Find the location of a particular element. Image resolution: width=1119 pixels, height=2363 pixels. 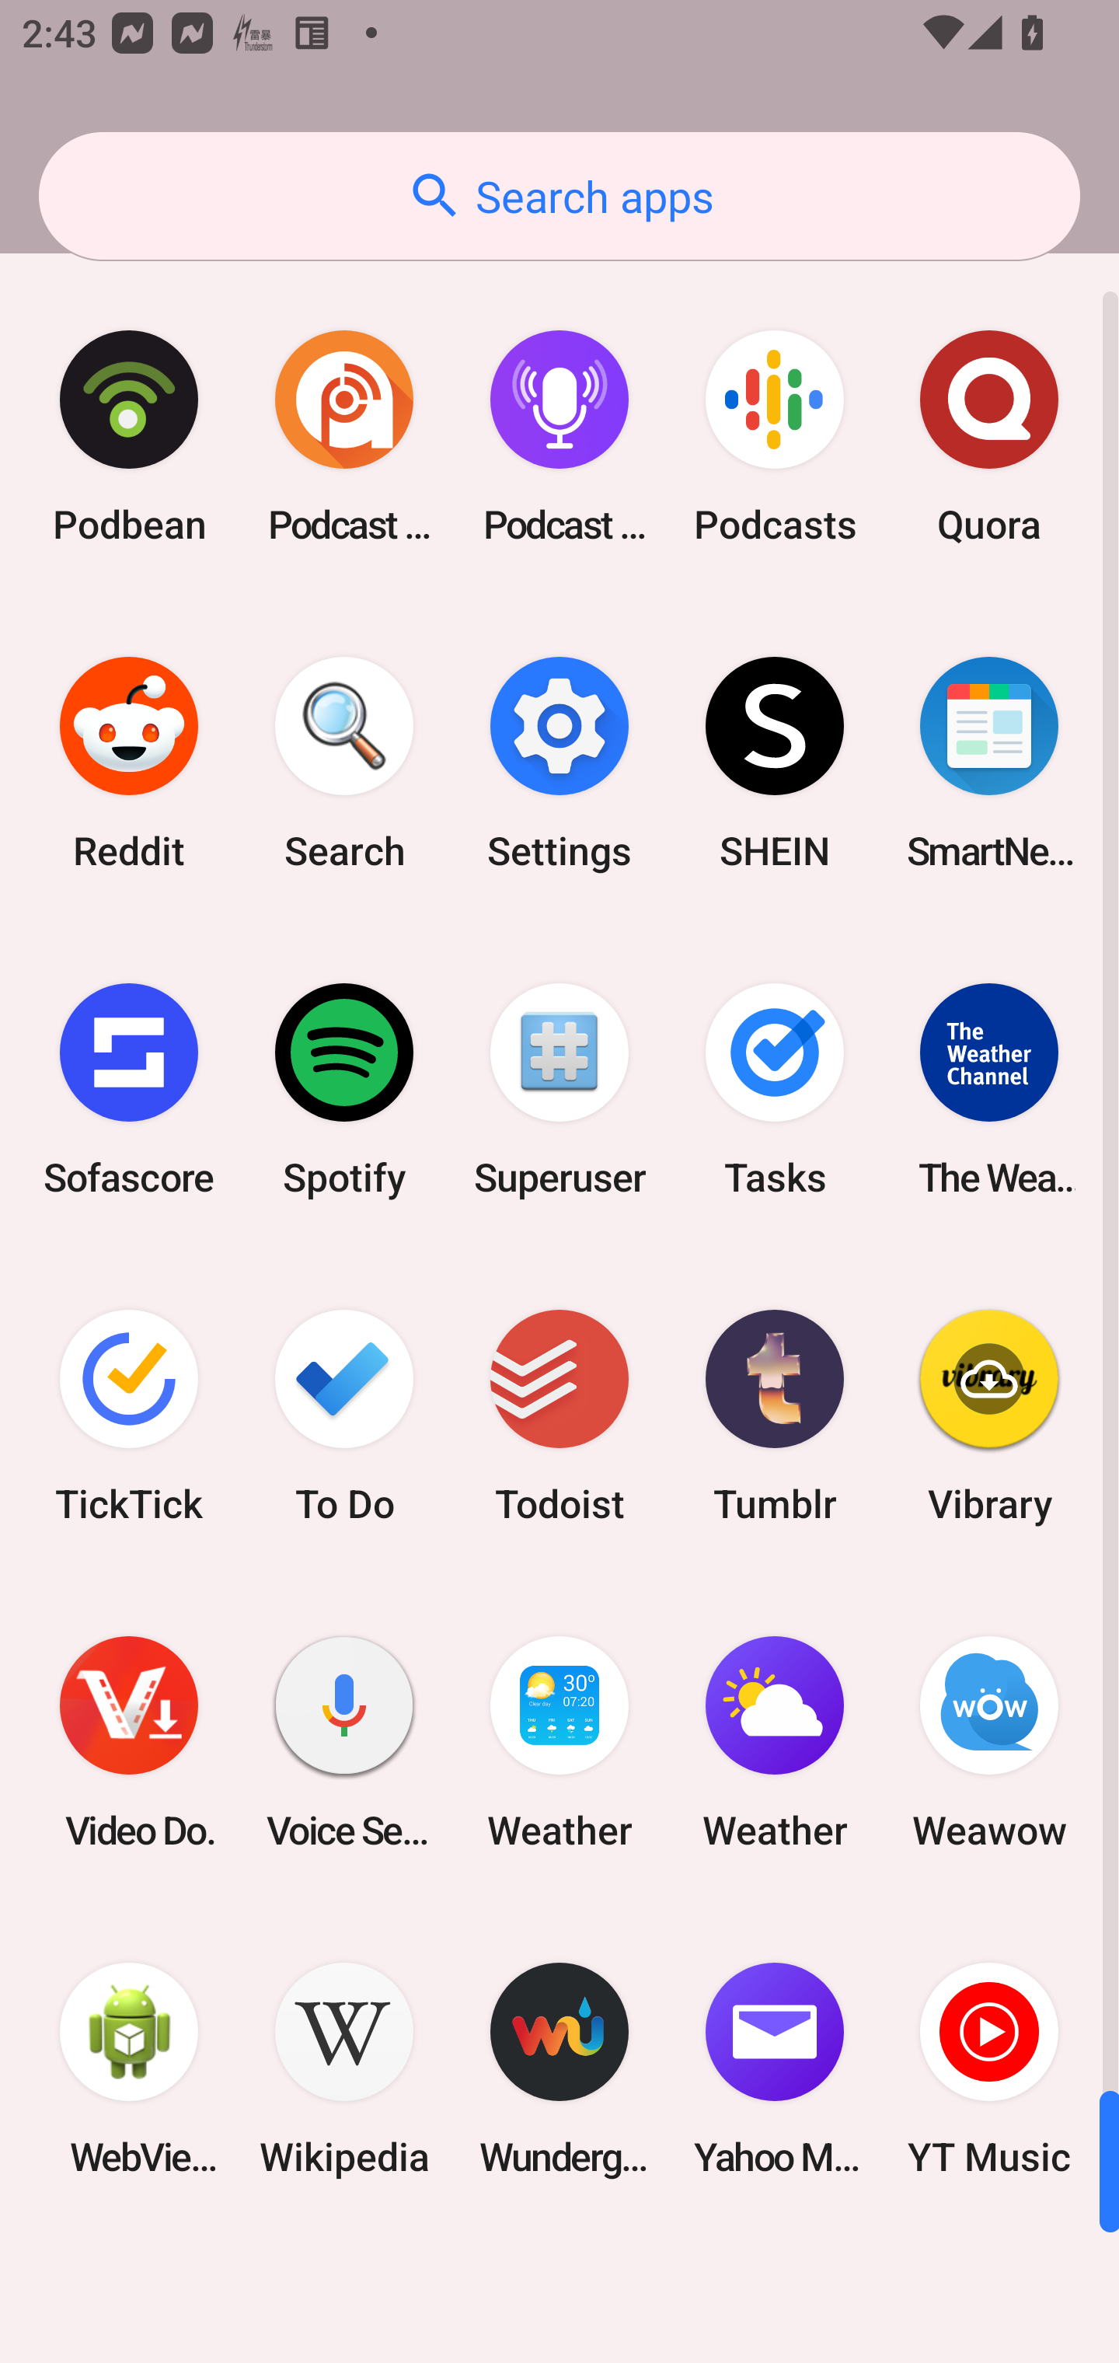

Weather is located at coordinates (559, 1743).